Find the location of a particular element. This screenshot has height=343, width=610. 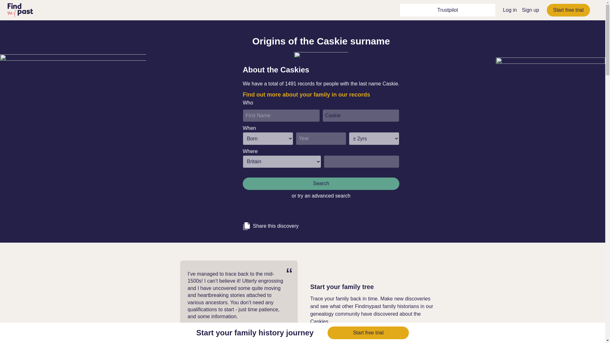

Log in is located at coordinates (510, 10).